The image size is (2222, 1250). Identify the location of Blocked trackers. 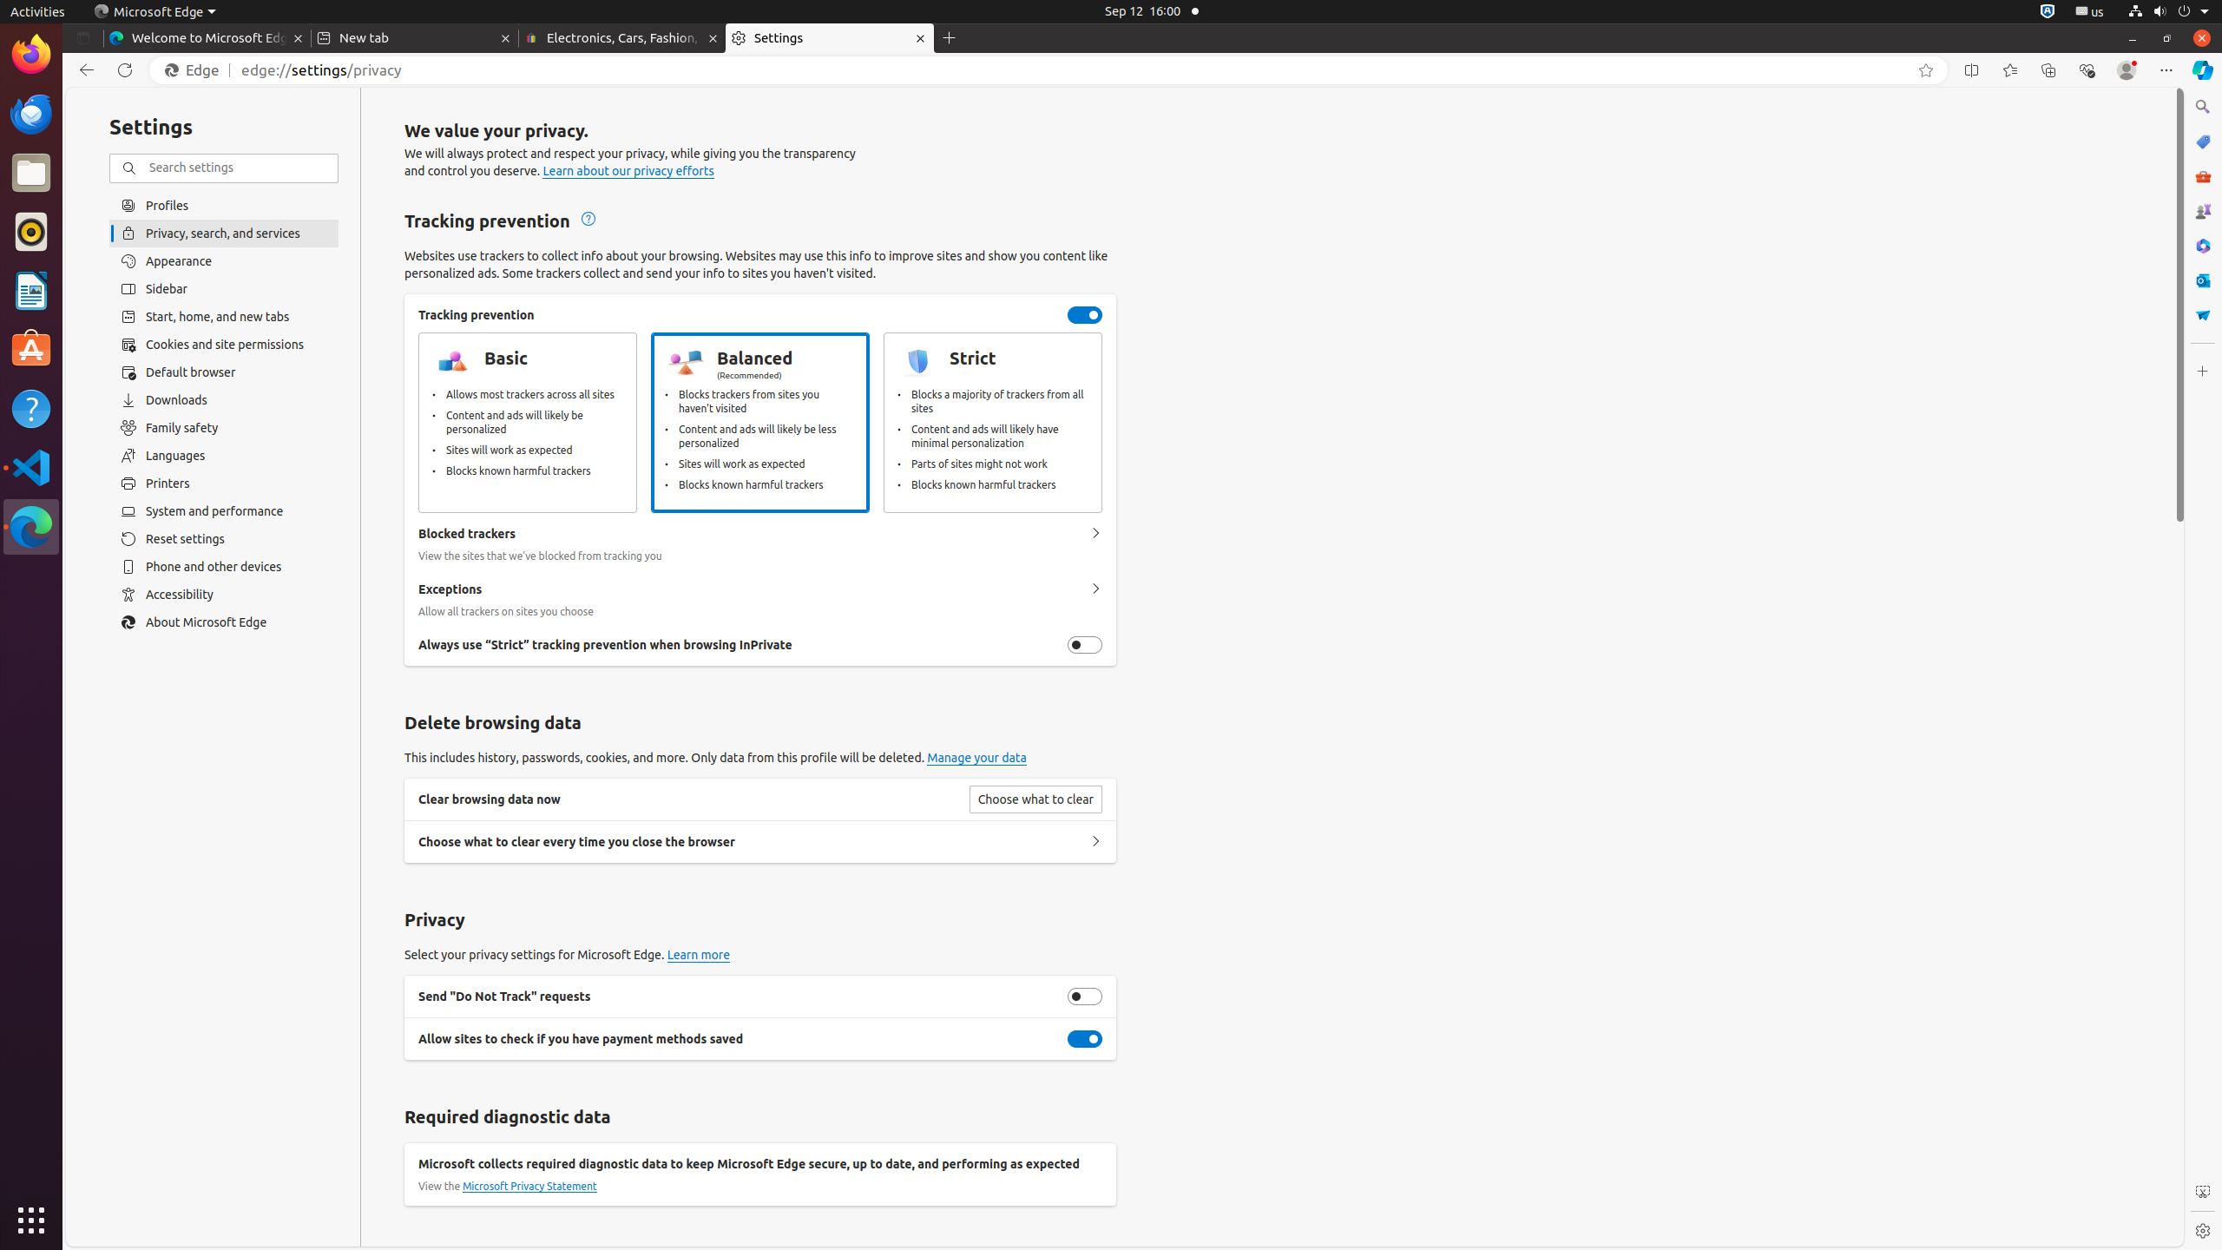
(1095, 534).